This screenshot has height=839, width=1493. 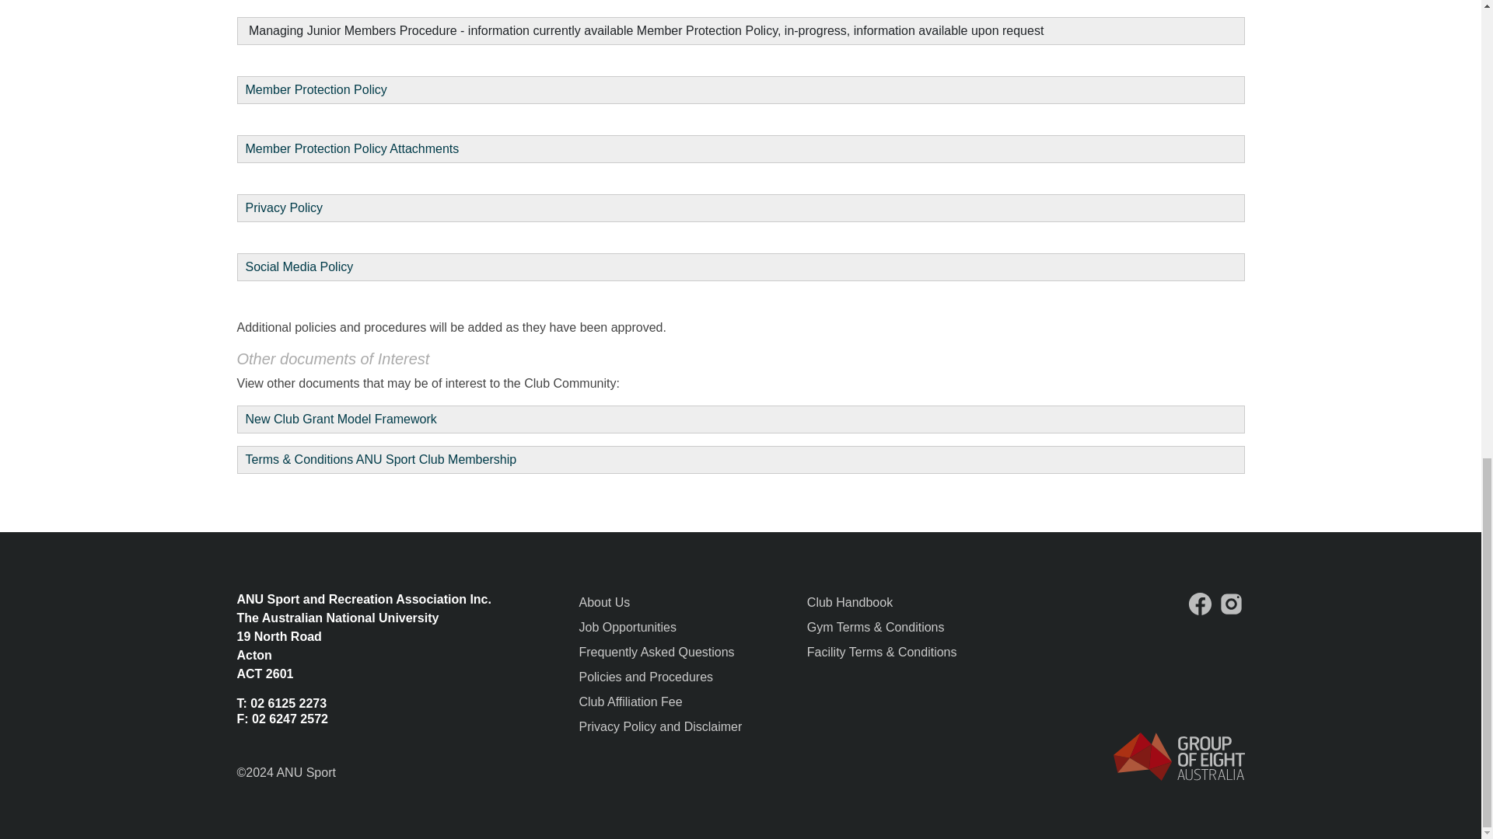 What do you see at coordinates (341, 419) in the screenshot?
I see `New Club Grant Model Framework` at bounding box center [341, 419].